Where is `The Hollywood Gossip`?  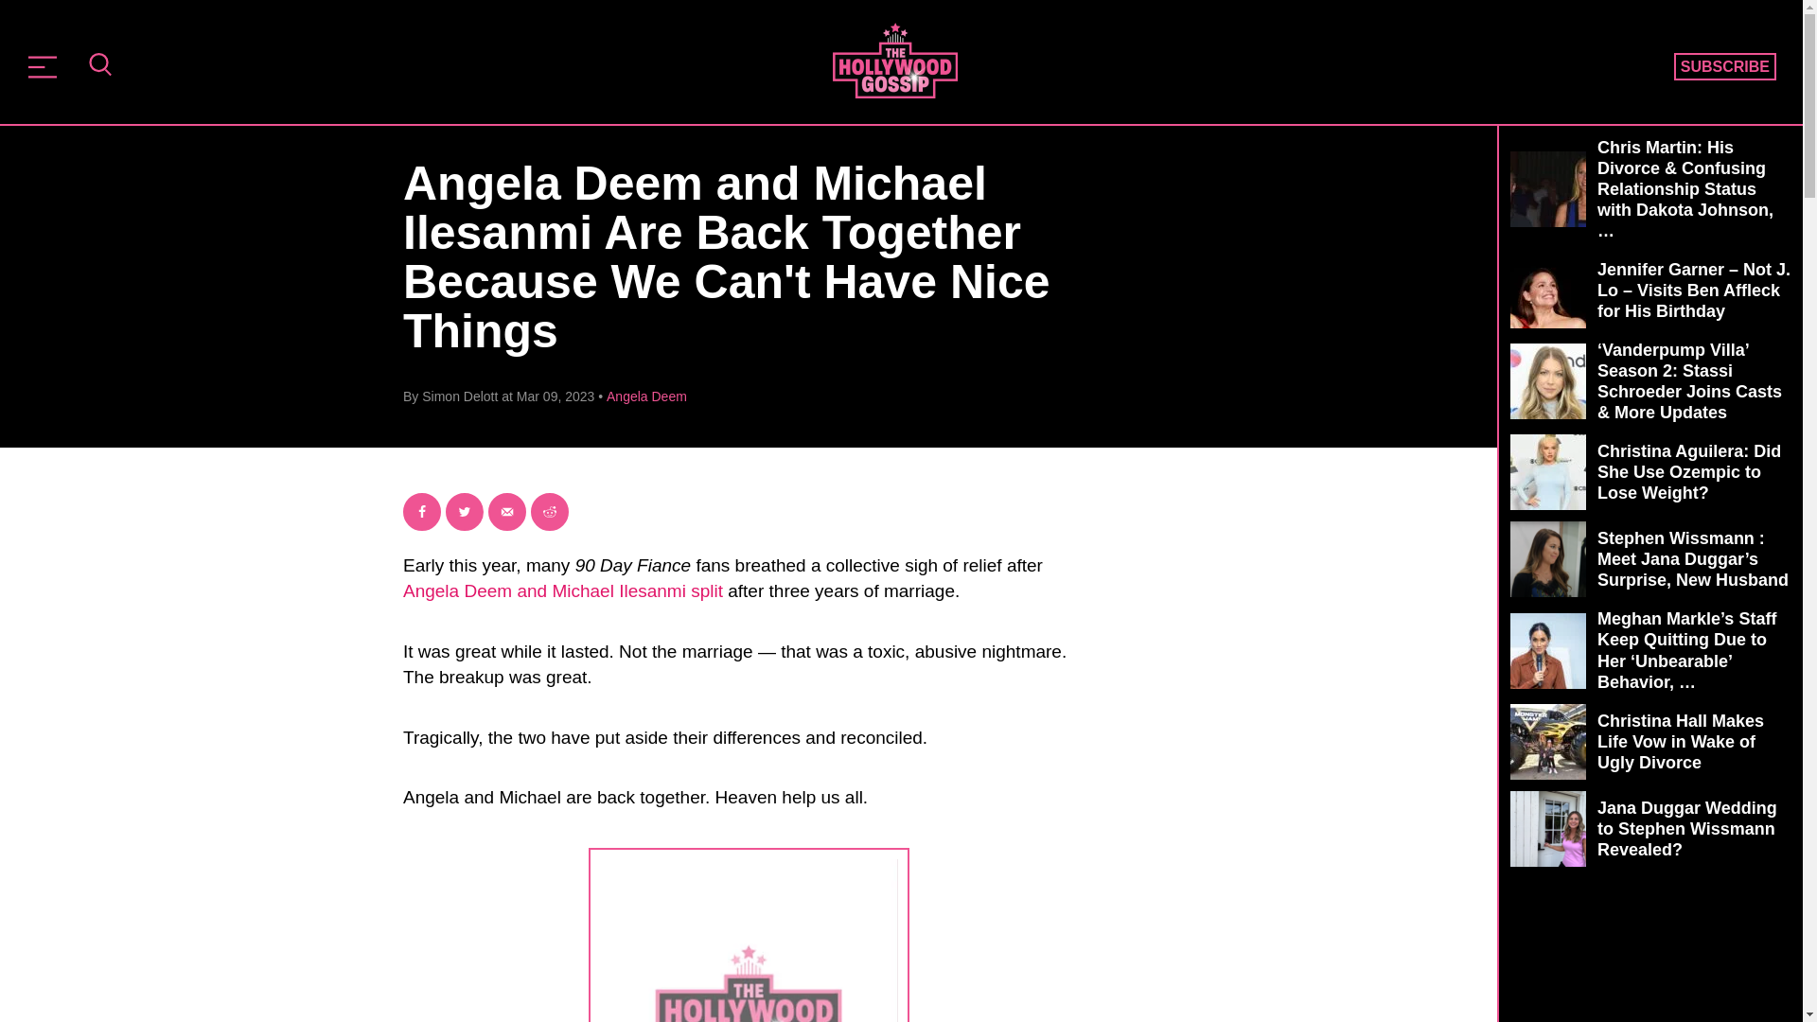 The Hollywood Gossip is located at coordinates (894, 60).